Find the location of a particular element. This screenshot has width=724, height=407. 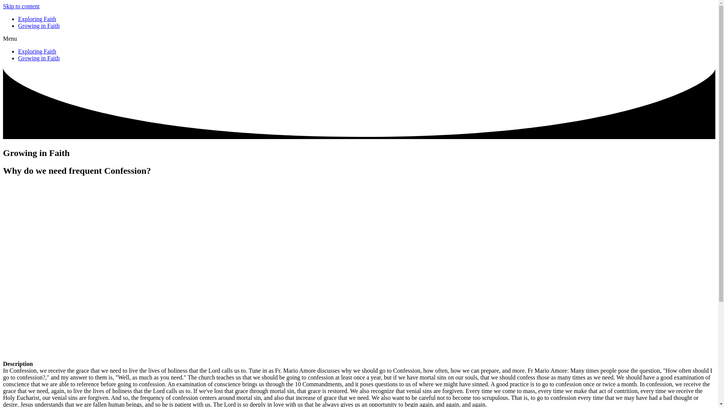

Exploring Faith is located at coordinates (37, 19).